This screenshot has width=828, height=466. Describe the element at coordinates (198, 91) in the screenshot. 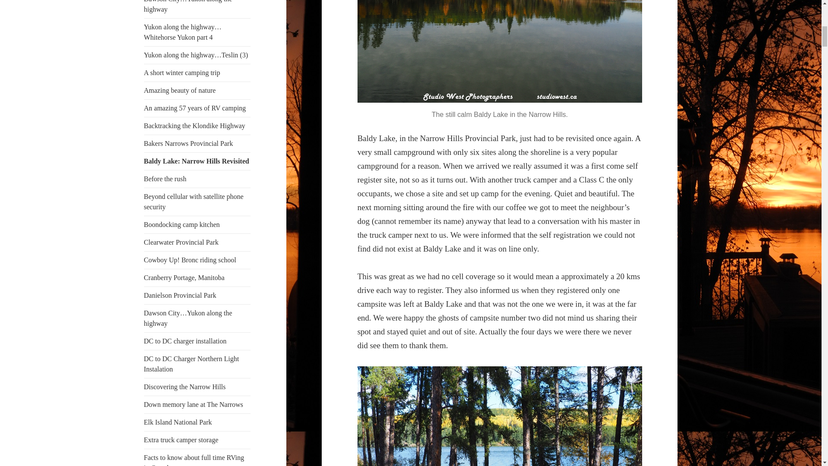

I see `Amazing beauty of nature` at that location.